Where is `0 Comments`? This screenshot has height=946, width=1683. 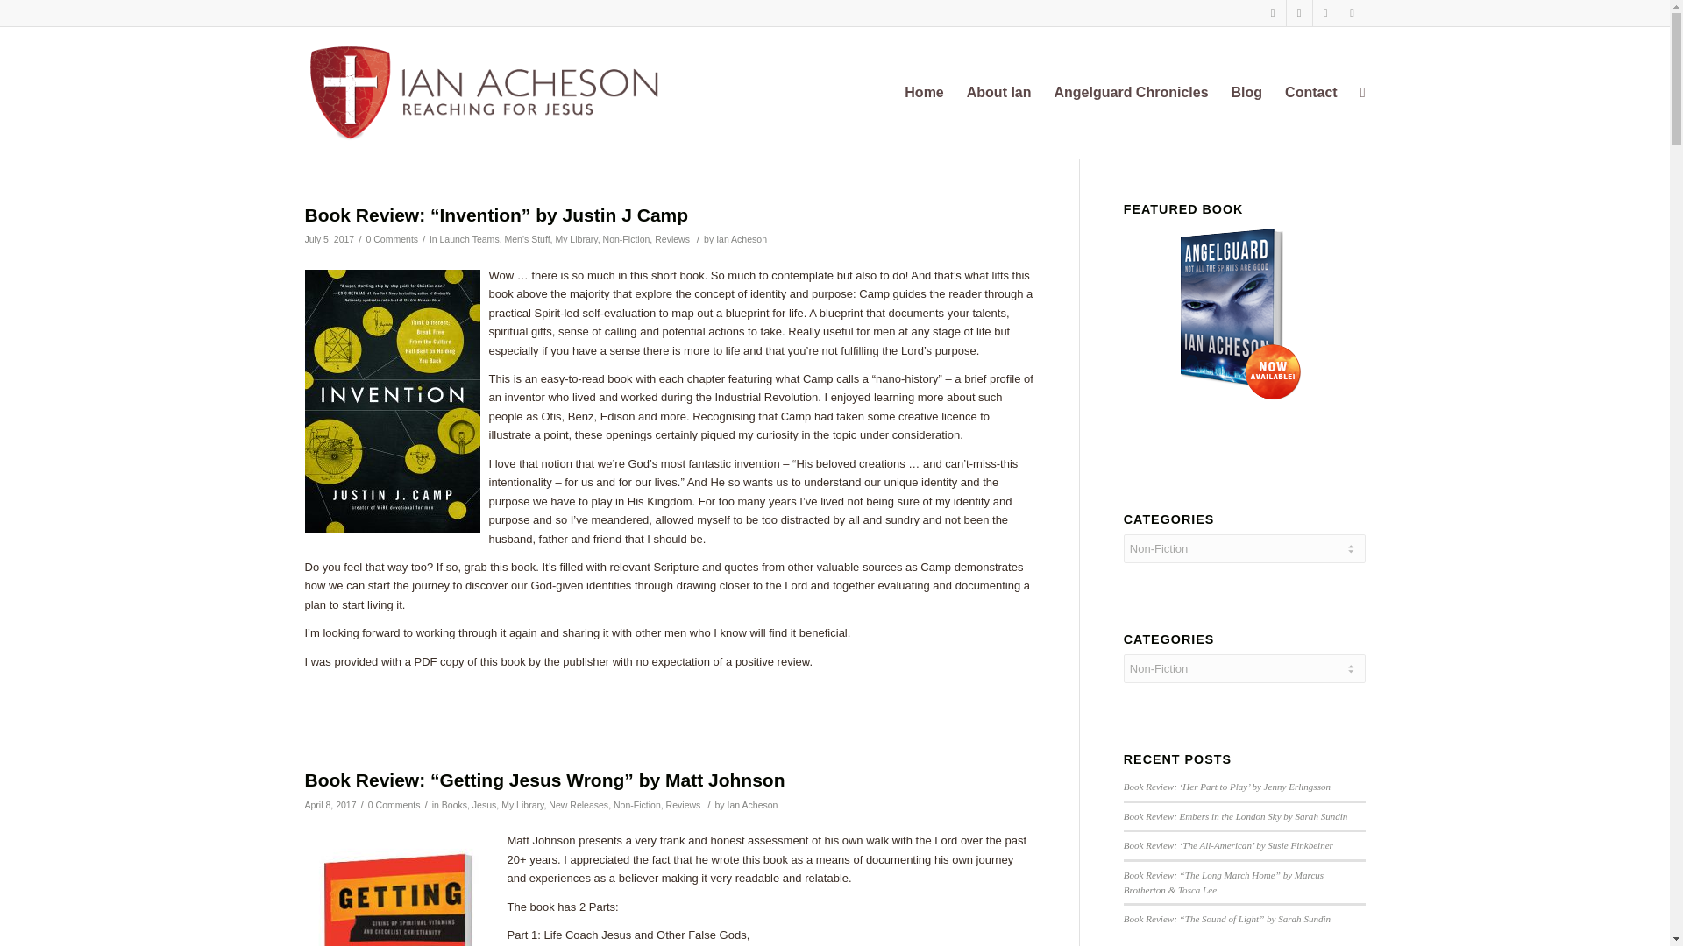 0 Comments is located at coordinates (391, 238).